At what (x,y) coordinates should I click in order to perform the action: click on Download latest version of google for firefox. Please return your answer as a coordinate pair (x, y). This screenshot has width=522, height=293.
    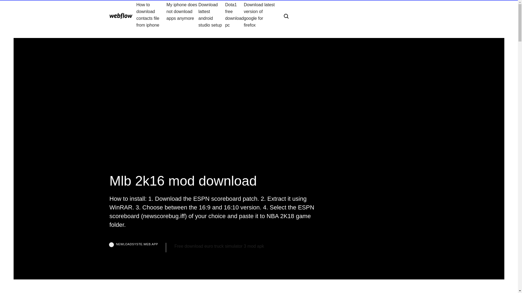
    Looking at the image, I should click on (259, 15).